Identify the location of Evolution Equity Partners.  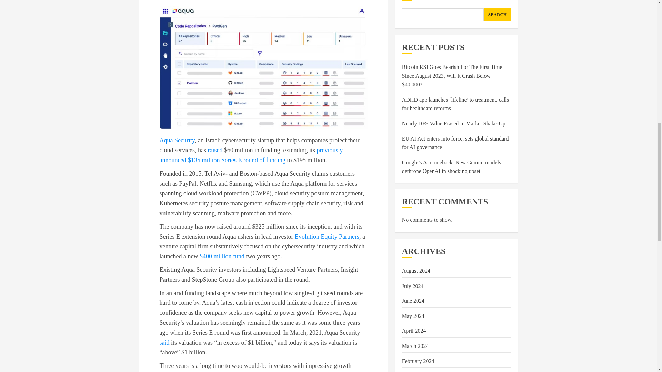
(327, 236).